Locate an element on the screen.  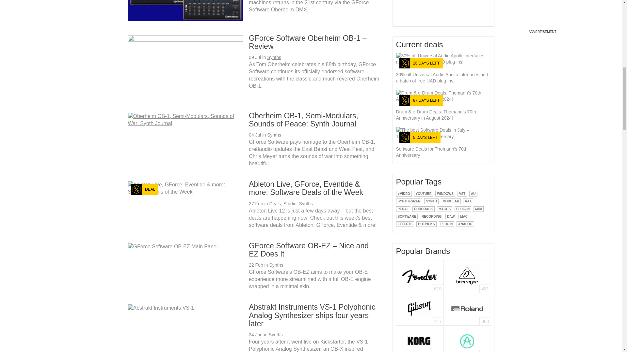
View all Posts in MIDI is located at coordinates (478, 209).